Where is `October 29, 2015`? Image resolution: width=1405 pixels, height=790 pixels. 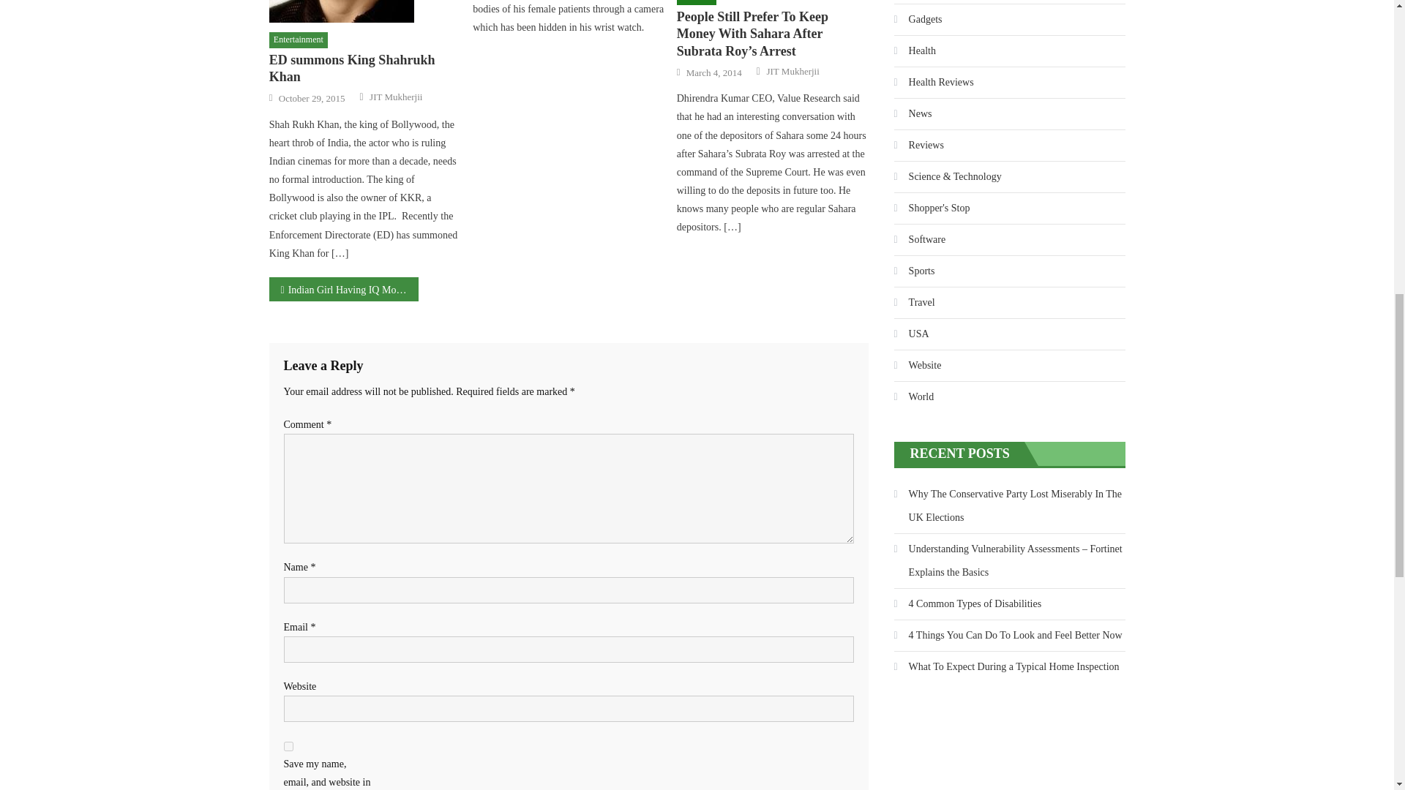
October 29, 2015 is located at coordinates (312, 98).